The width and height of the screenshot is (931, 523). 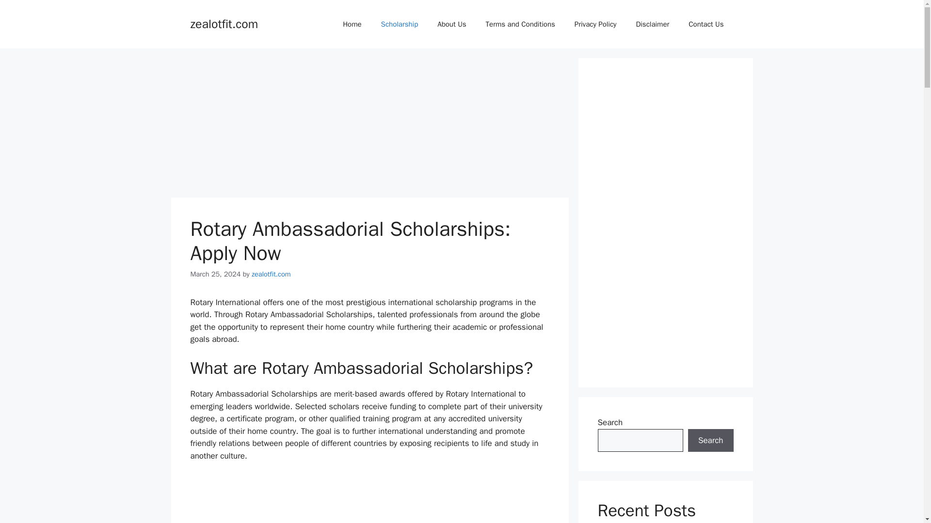 I want to click on Disclaimer, so click(x=652, y=24).